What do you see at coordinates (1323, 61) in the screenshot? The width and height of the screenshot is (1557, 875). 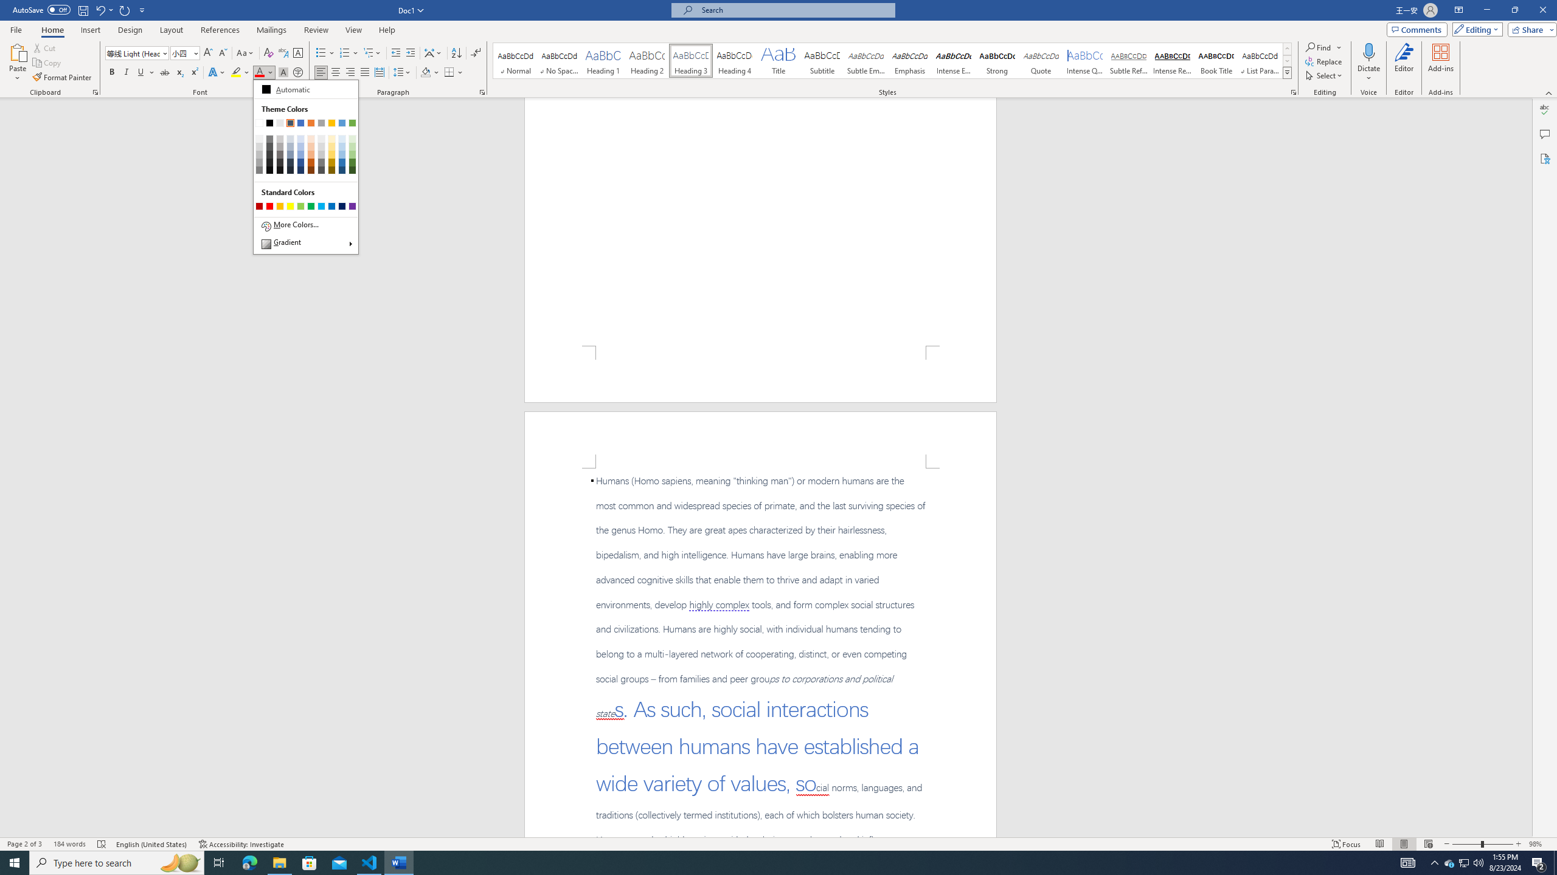 I see `Replace...` at bounding box center [1323, 61].